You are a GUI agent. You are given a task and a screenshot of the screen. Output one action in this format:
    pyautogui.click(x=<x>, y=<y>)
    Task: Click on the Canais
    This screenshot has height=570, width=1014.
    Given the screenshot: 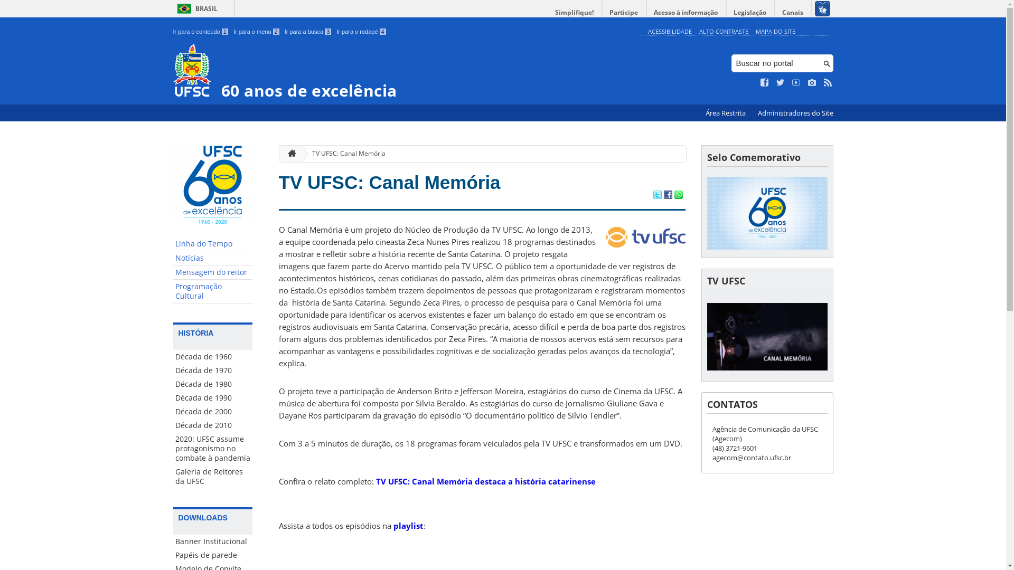 What is the action you would take?
    pyautogui.click(x=793, y=13)
    